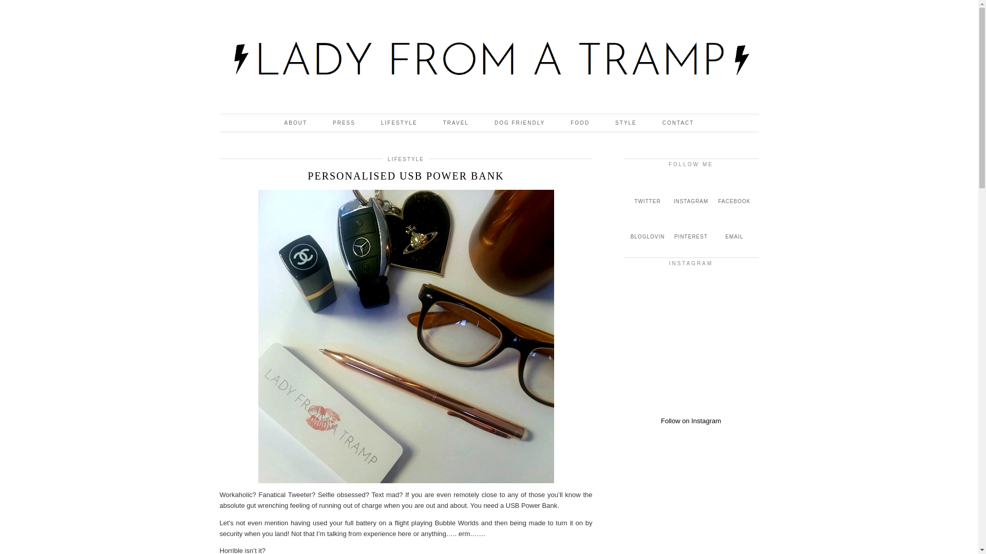  I want to click on twitter, so click(648, 192).